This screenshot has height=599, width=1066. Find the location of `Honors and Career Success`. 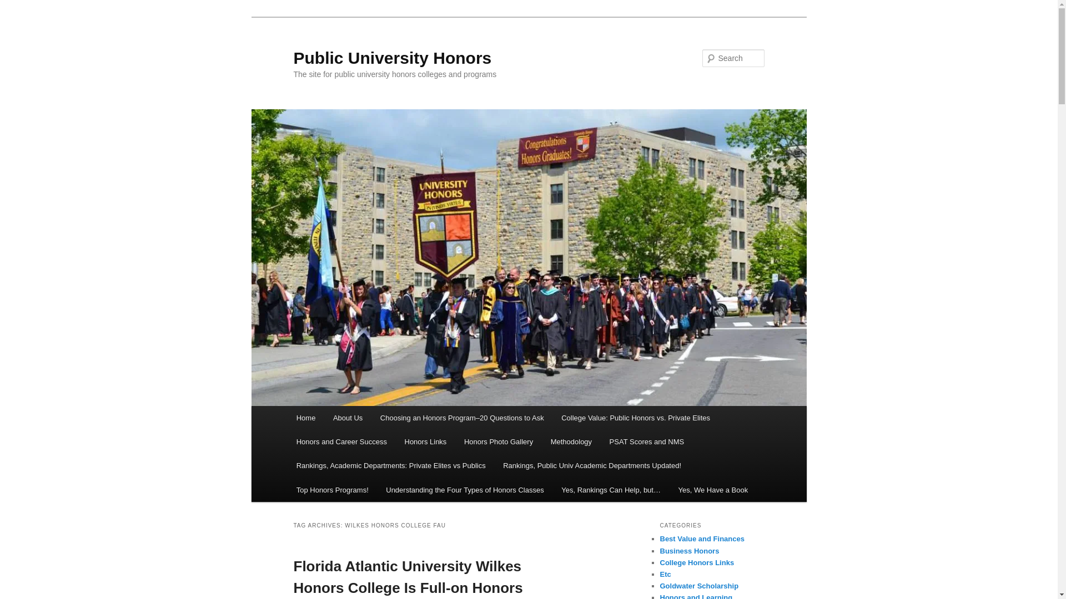

Honors and Career Success is located at coordinates (341, 441).